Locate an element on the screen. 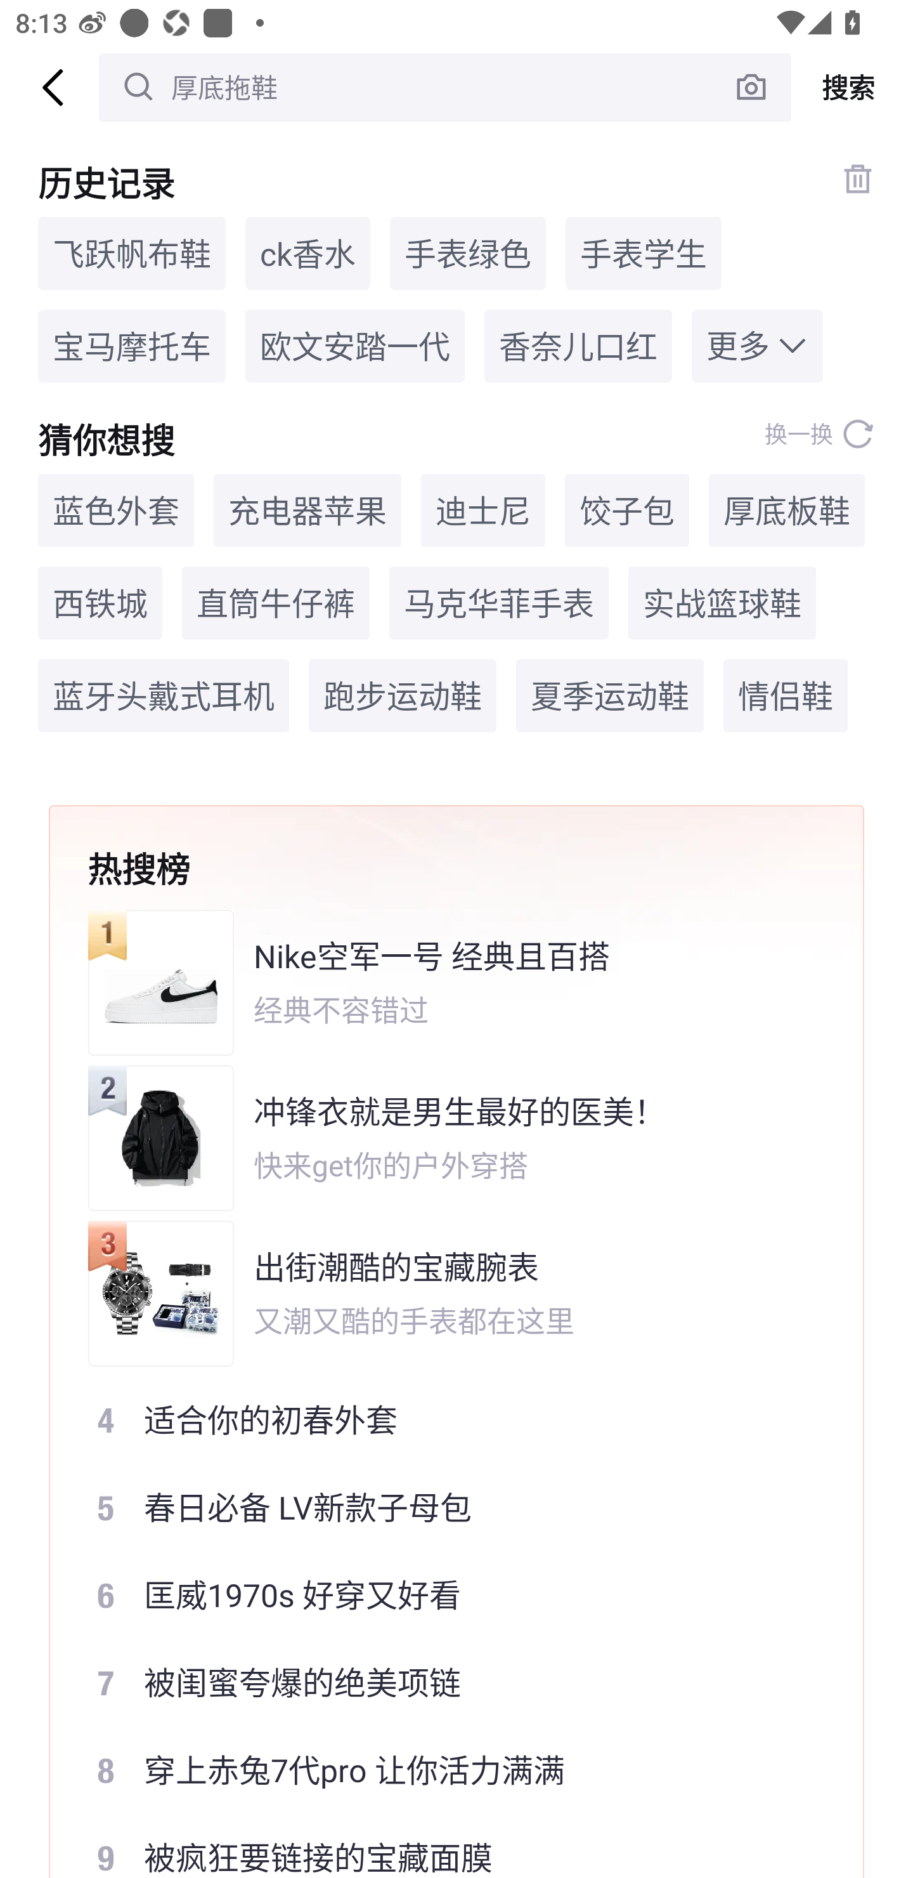 Image resolution: width=913 pixels, height=1878 pixels. Nike空军一号 经典且百搭 经典不容错过 is located at coordinates (441, 982).